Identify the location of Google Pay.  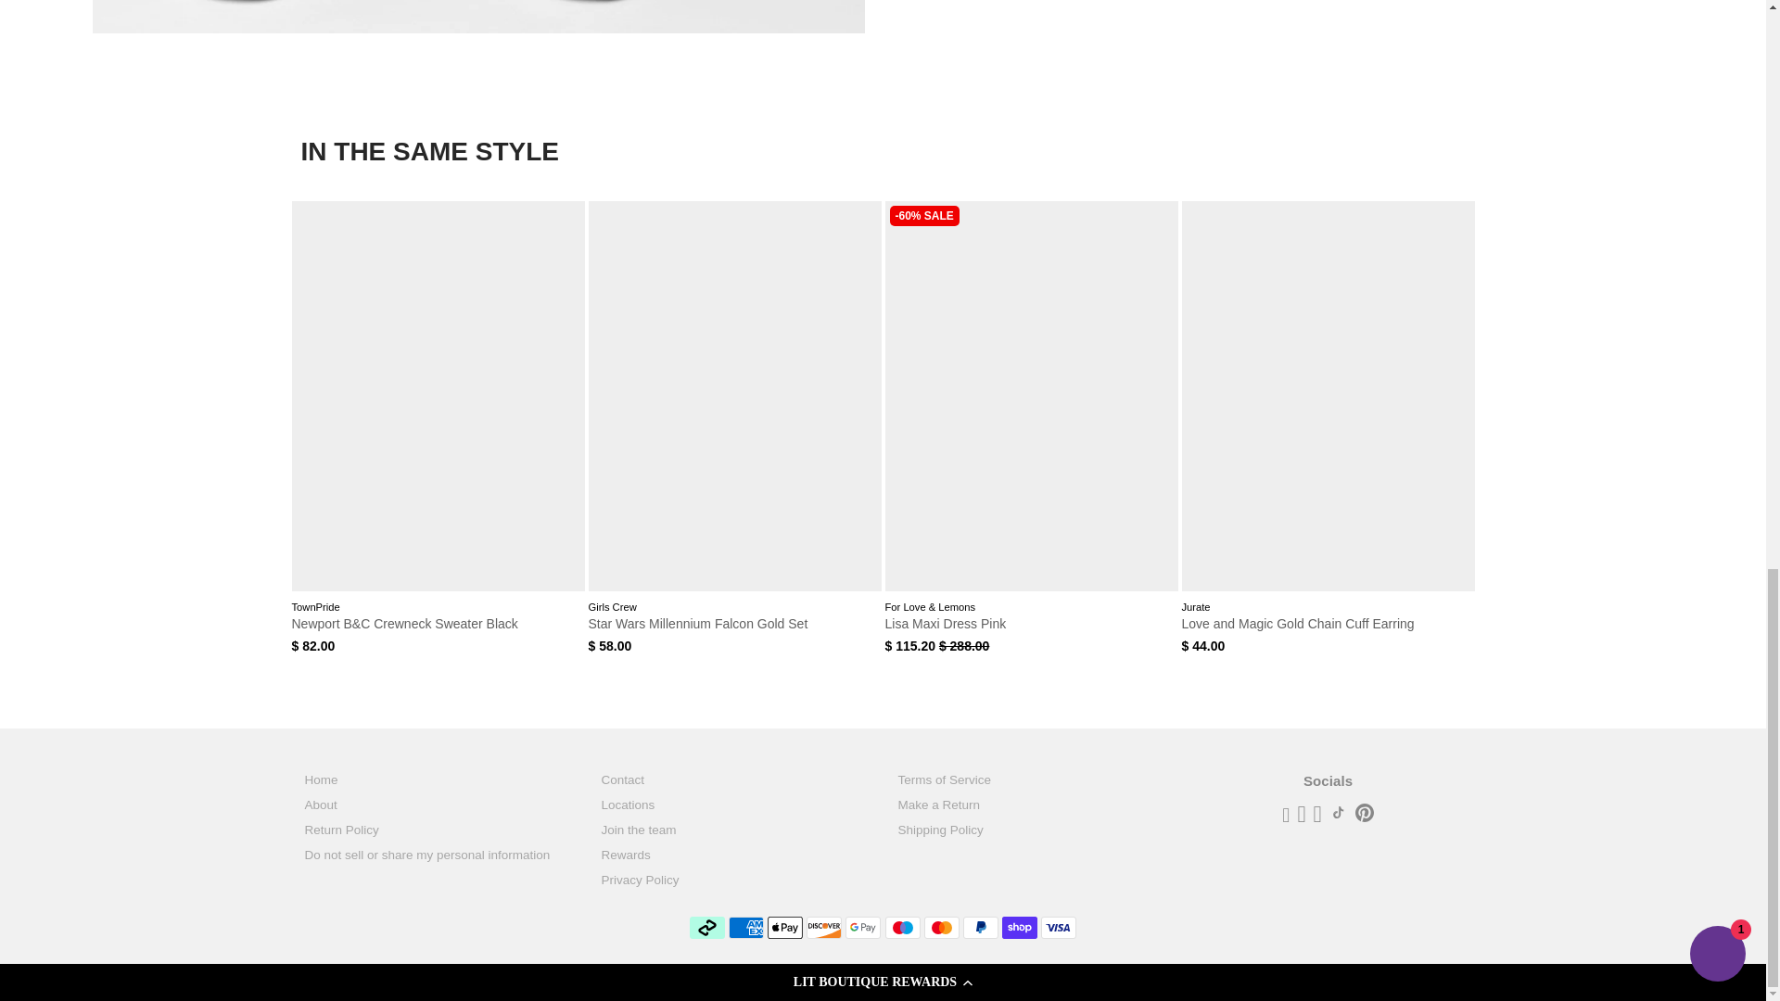
(863, 928).